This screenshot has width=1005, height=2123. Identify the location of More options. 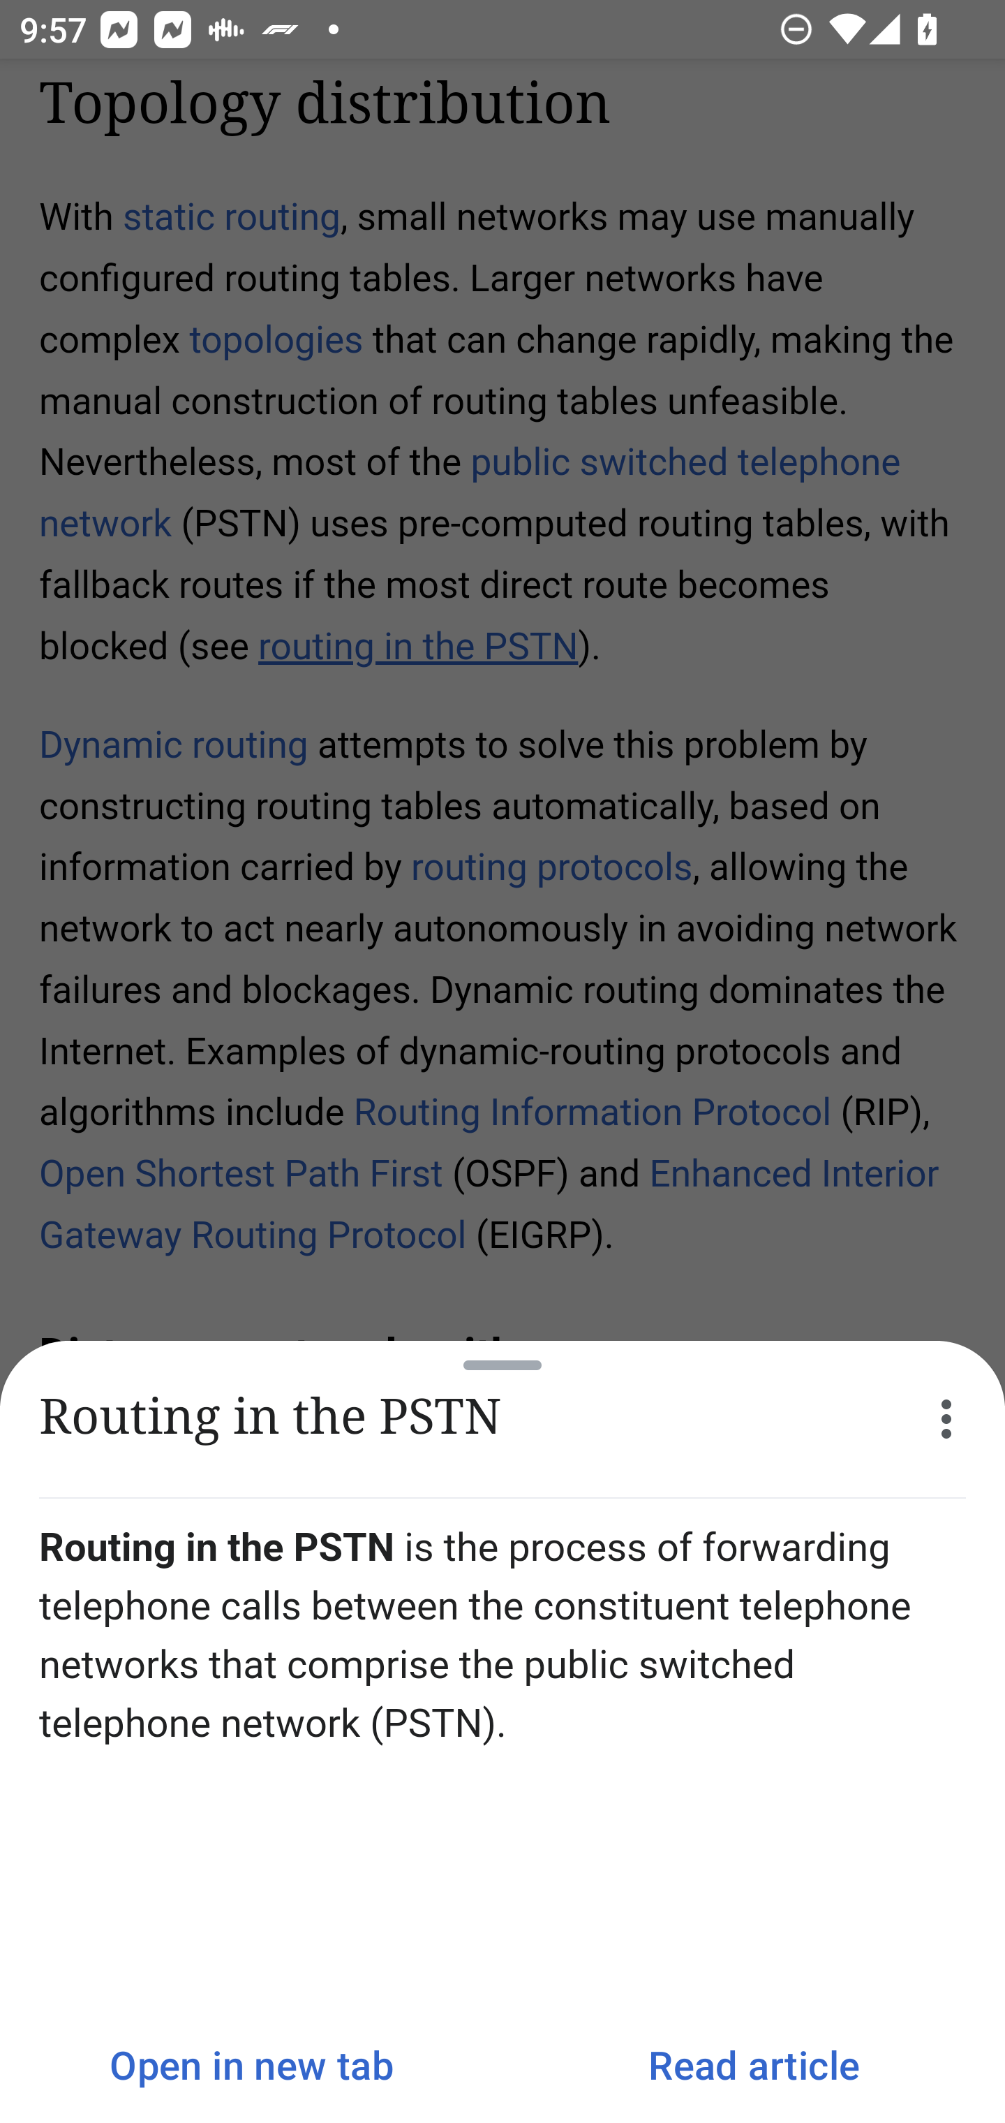
(946, 1419).